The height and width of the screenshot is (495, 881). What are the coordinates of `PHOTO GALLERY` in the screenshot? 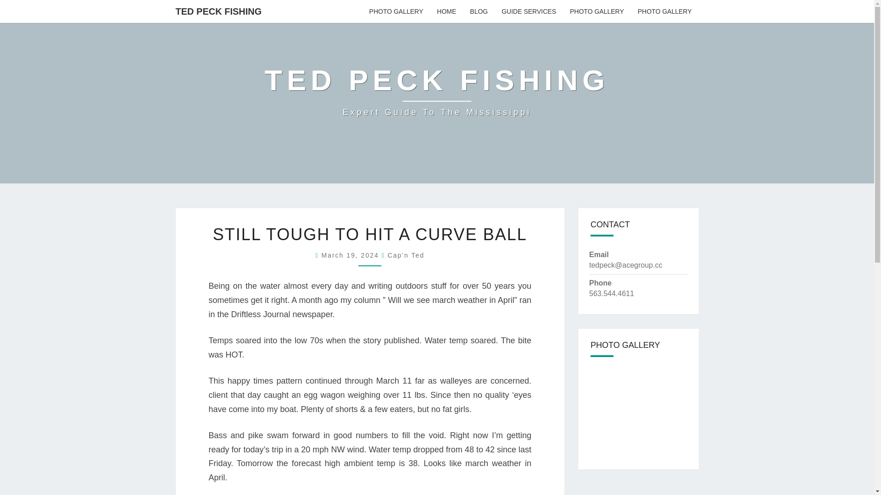 It's located at (597, 11).